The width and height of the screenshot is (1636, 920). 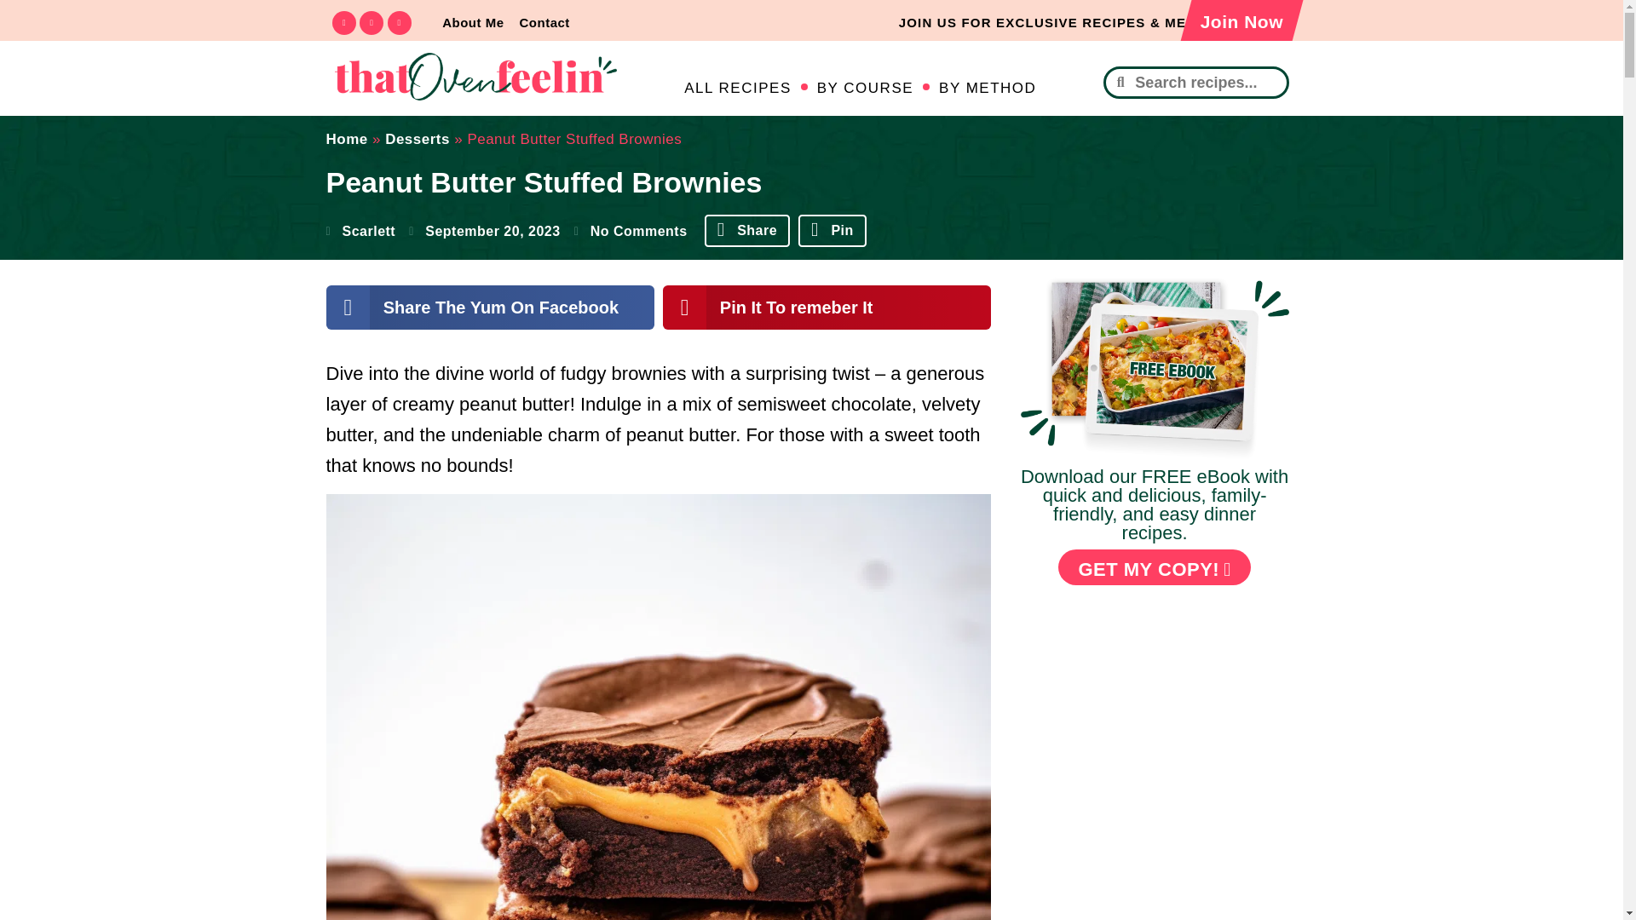 I want to click on ALL RECIPES, so click(x=736, y=89).